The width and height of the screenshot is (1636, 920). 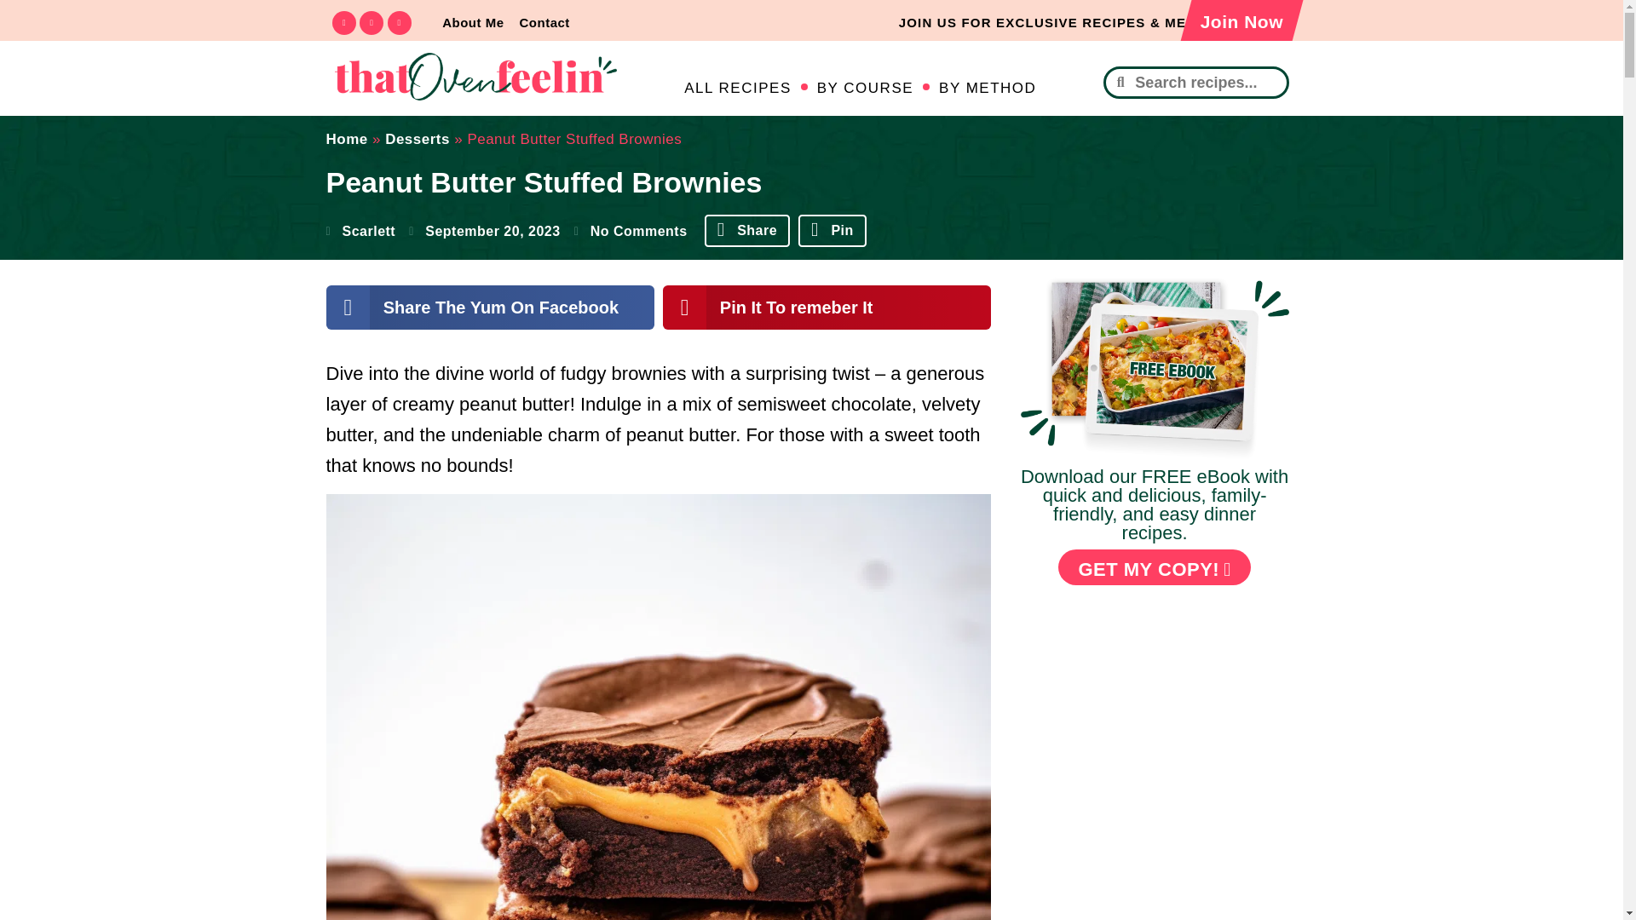 I want to click on ALL RECIPES, so click(x=736, y=89).